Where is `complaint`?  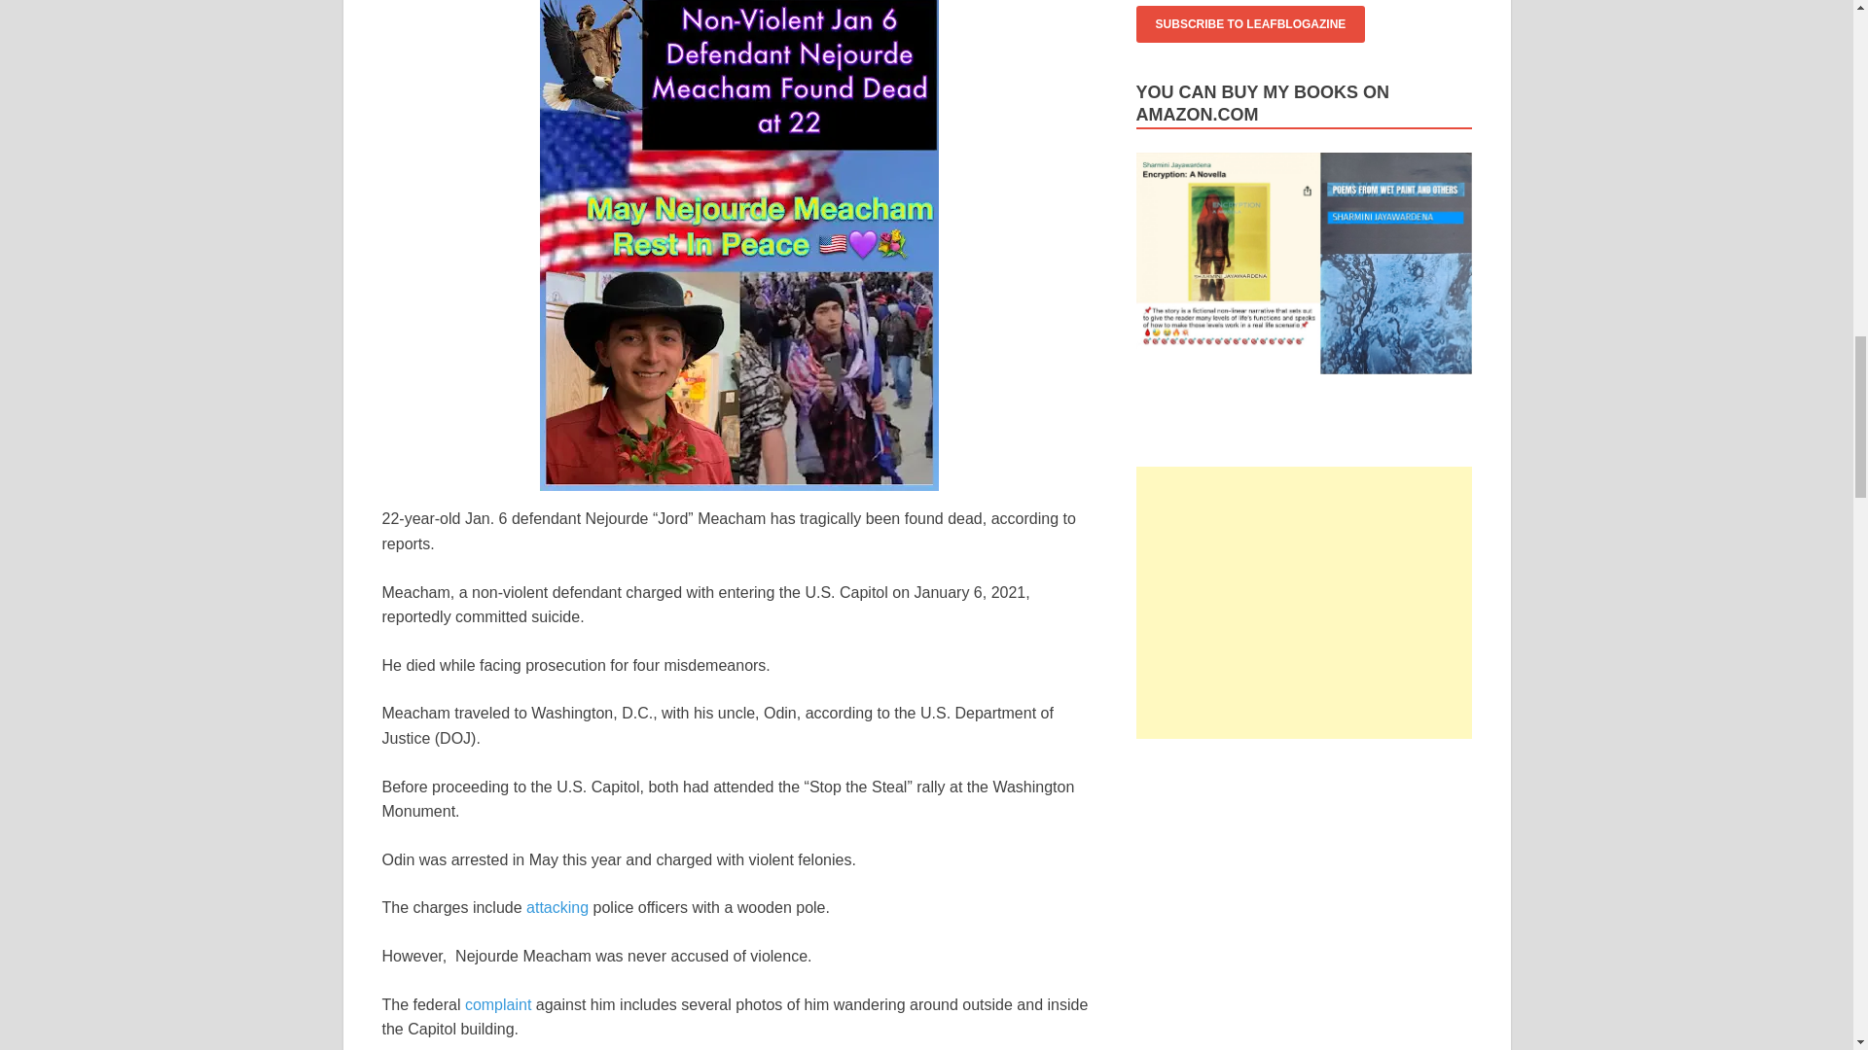
complaint is located at coordinates (498, 1004).